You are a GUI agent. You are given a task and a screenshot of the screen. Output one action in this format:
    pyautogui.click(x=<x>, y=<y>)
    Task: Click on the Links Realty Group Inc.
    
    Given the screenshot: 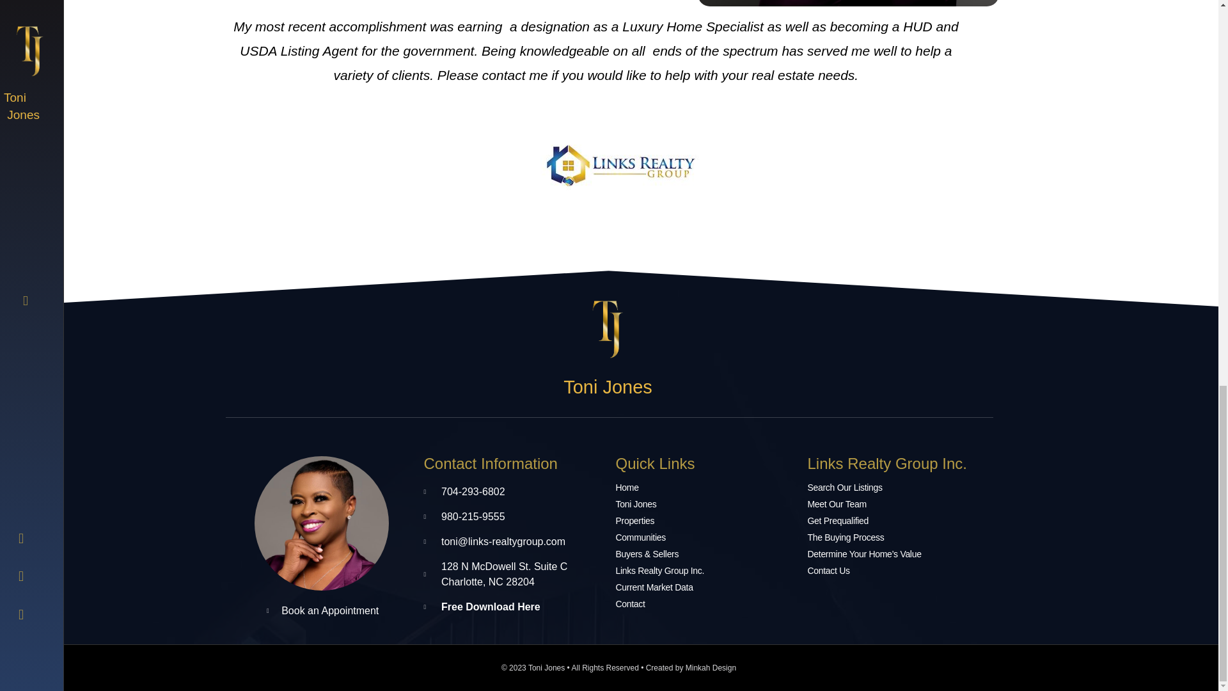 What is the action you would take?
    pyautogui.click(x=705, y=571)
    